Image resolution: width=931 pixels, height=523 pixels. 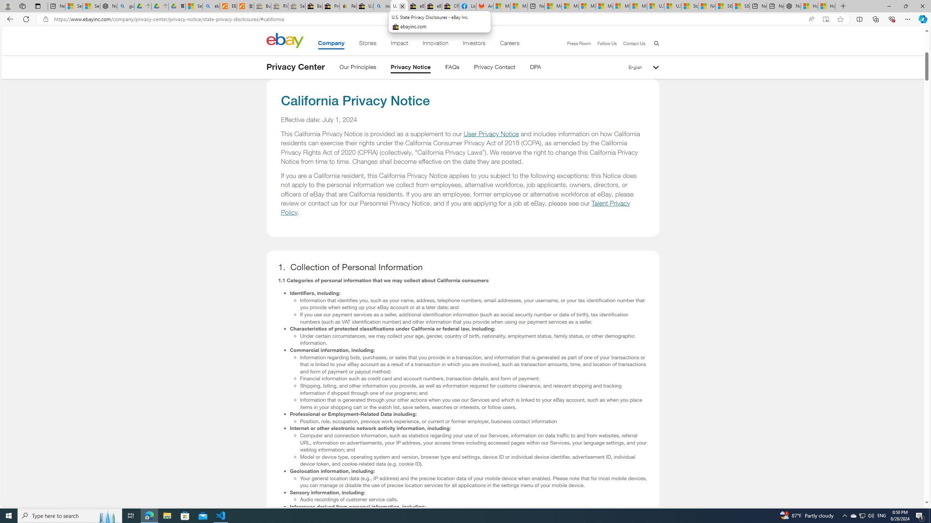 What do you see at coordinates (296, 6) in the screenshot?
I see `Sell worldwide with eBay - Sleeping` at bounding box center [296, 6].